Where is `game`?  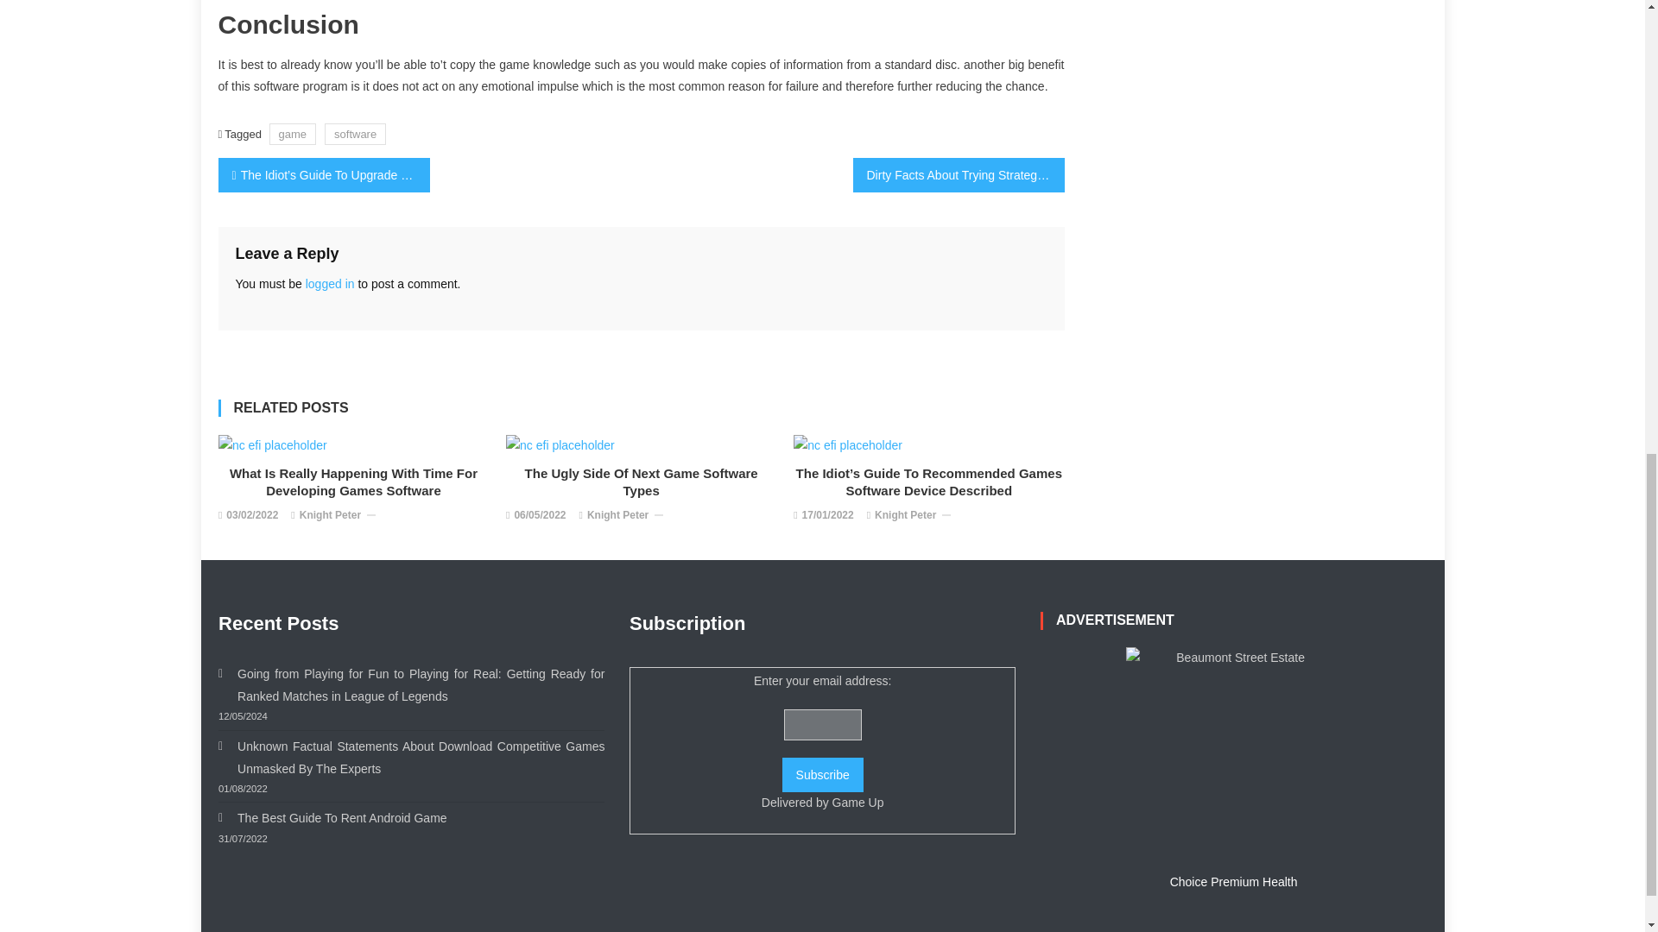
game is located at coordinates (292, 134).